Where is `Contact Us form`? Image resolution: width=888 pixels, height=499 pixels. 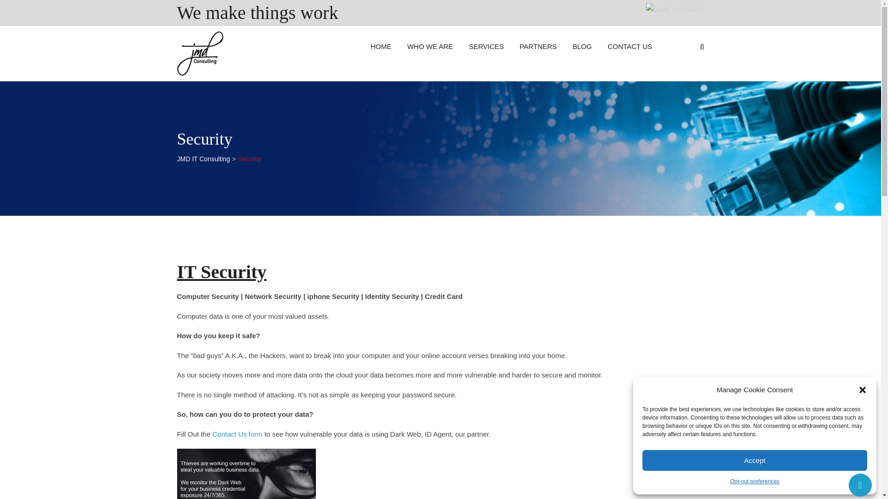
Contact Us form is located at coordinates (237, 434).